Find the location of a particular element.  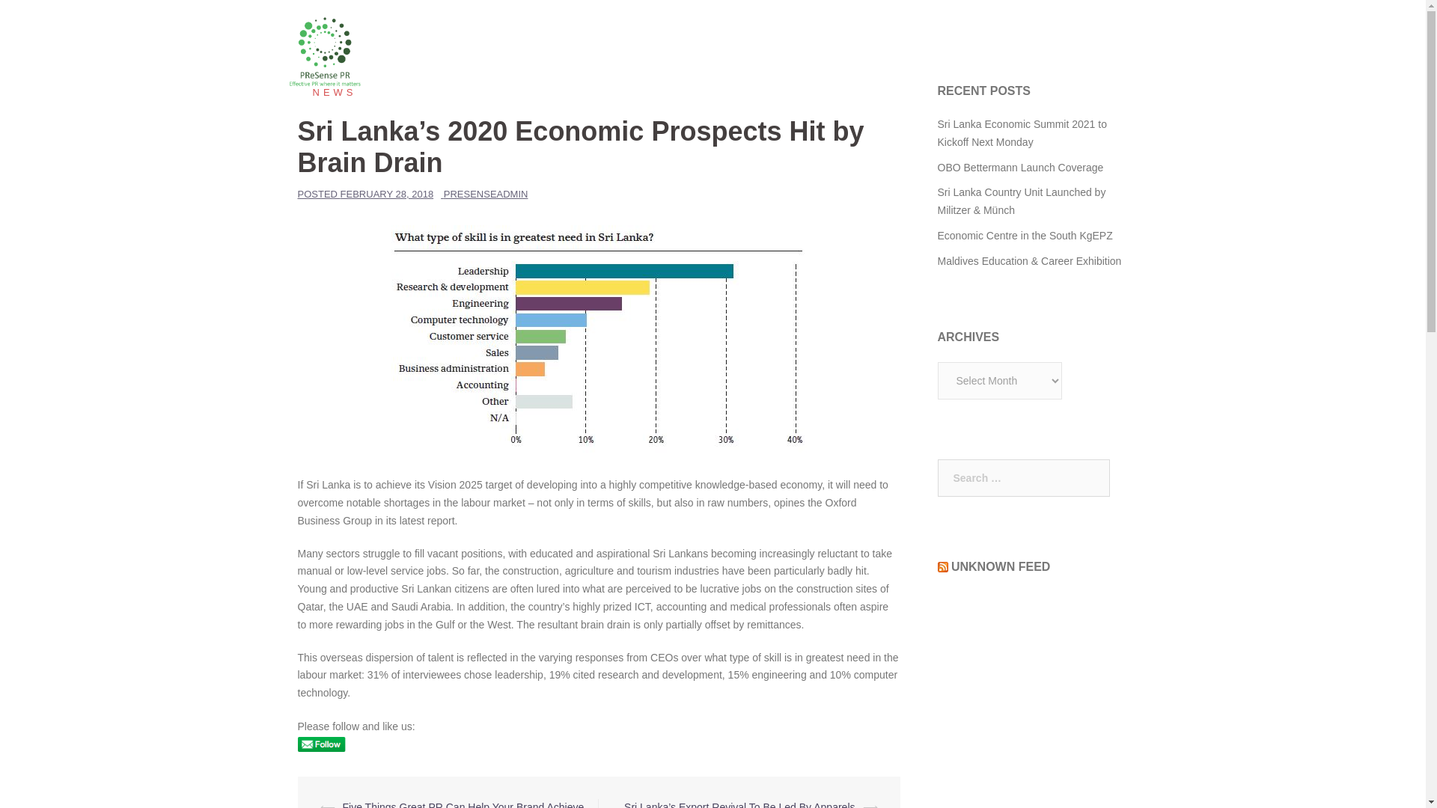

Search is located at coordinates (46, 18).